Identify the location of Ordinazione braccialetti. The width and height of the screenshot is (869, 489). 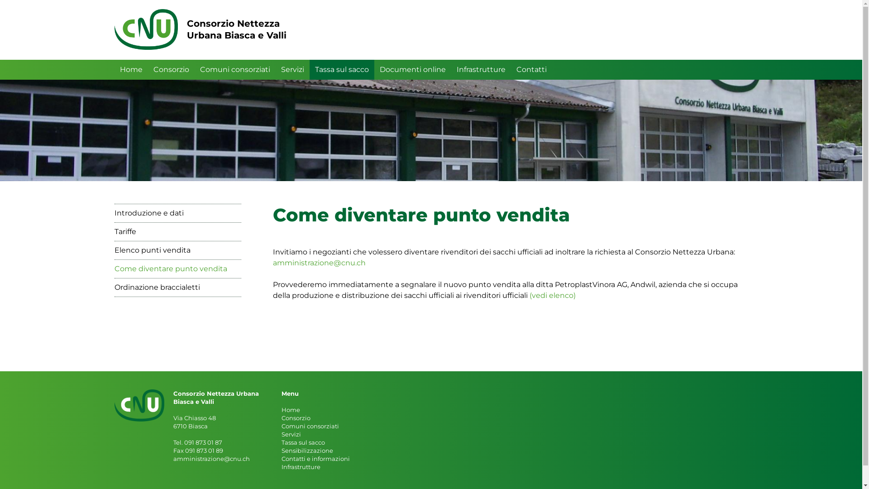
(177, 287).